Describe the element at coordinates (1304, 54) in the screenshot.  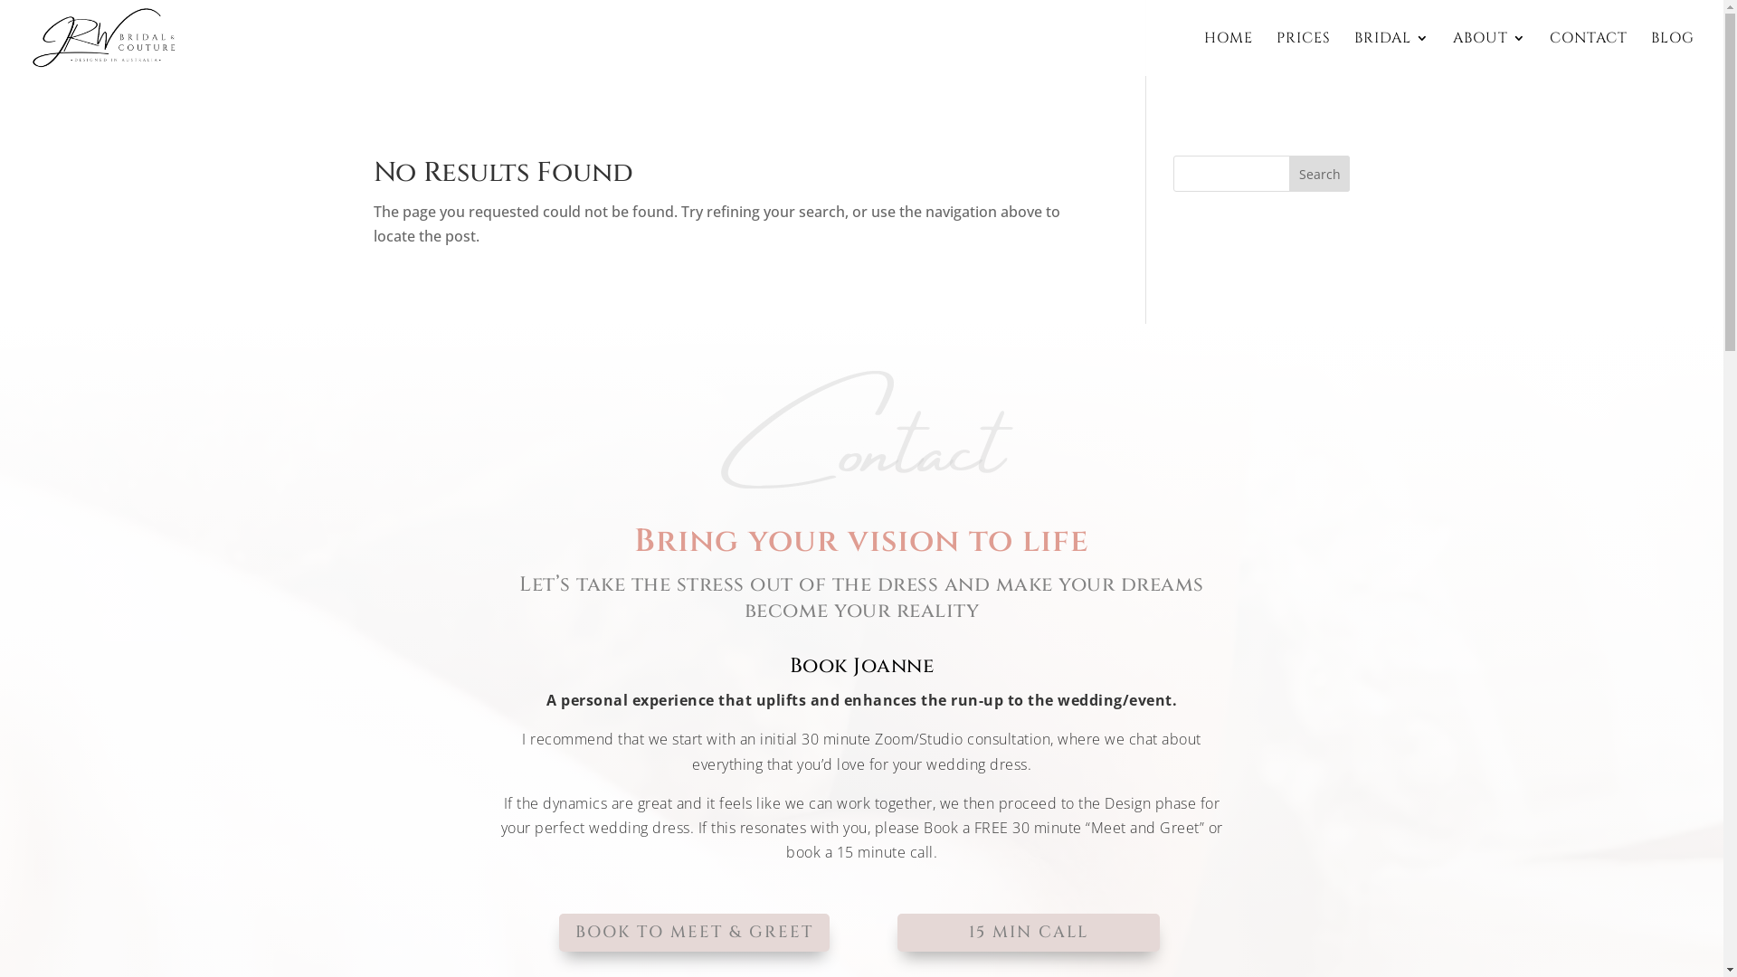
I see `PRICES` at that location.